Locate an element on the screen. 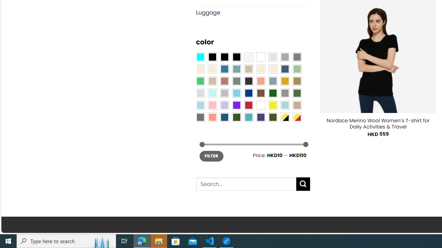  Light Gray is located at coordinates (200, 93).